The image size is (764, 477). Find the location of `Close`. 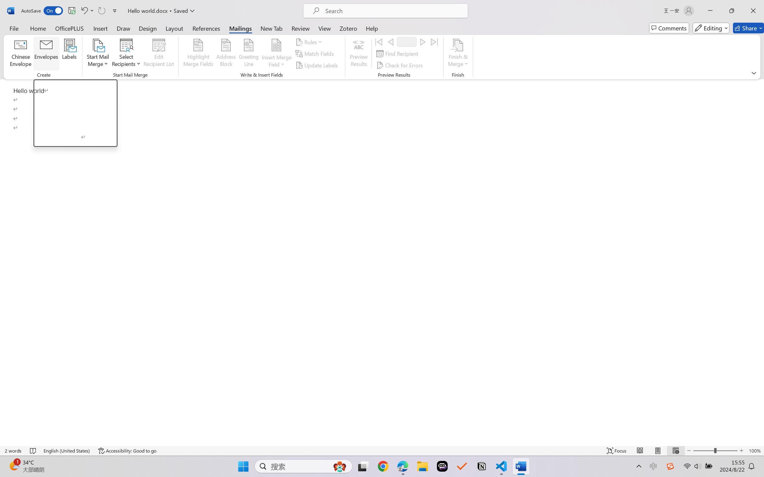

Close is located at coordinates (753, 11).